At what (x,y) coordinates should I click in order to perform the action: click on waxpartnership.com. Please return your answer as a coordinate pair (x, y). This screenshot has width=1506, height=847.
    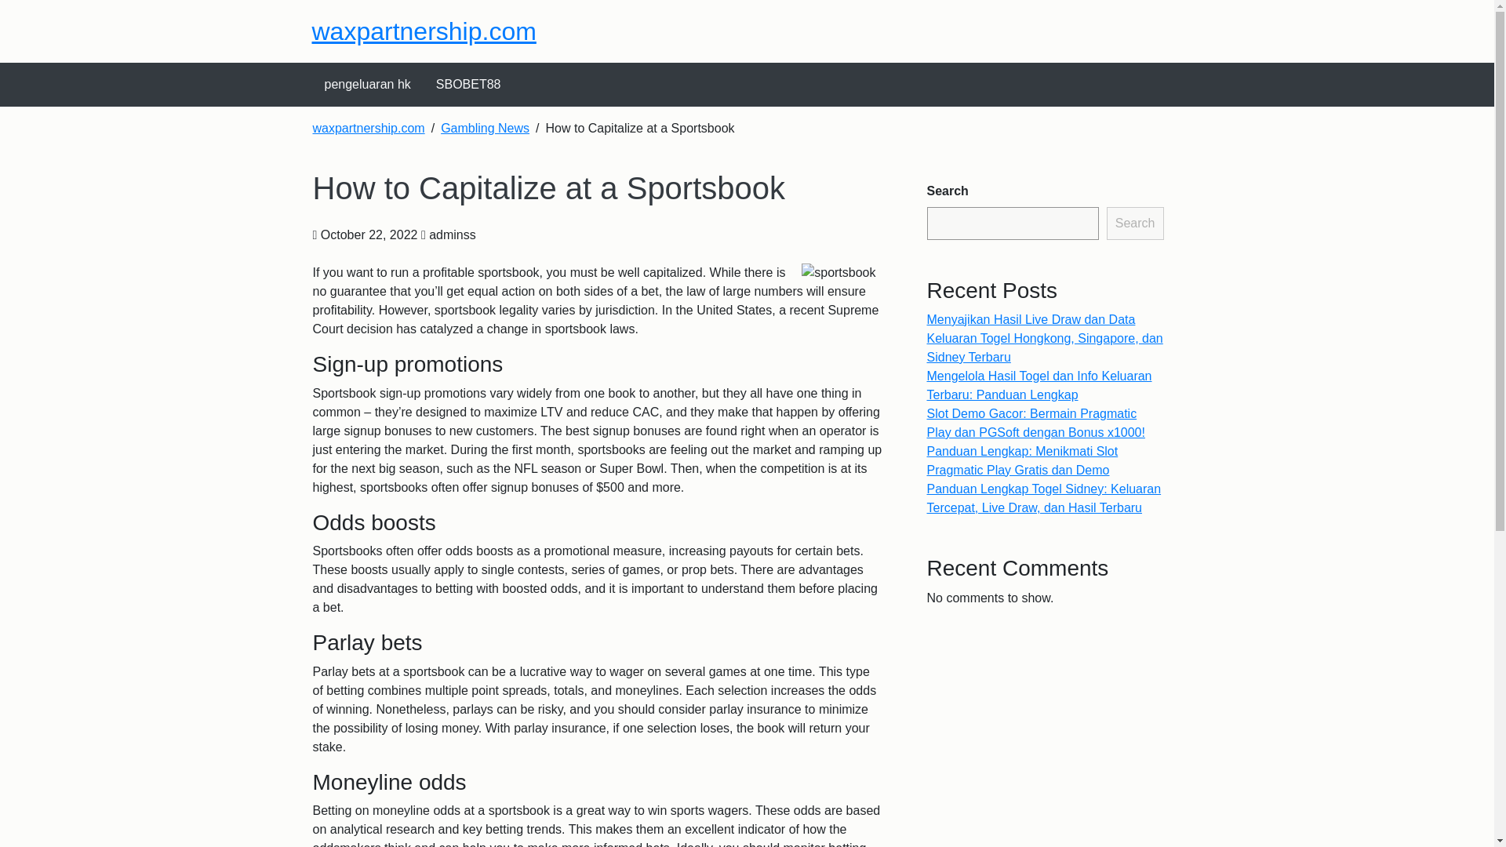
    Looking at the image, I should click on (424, 31).